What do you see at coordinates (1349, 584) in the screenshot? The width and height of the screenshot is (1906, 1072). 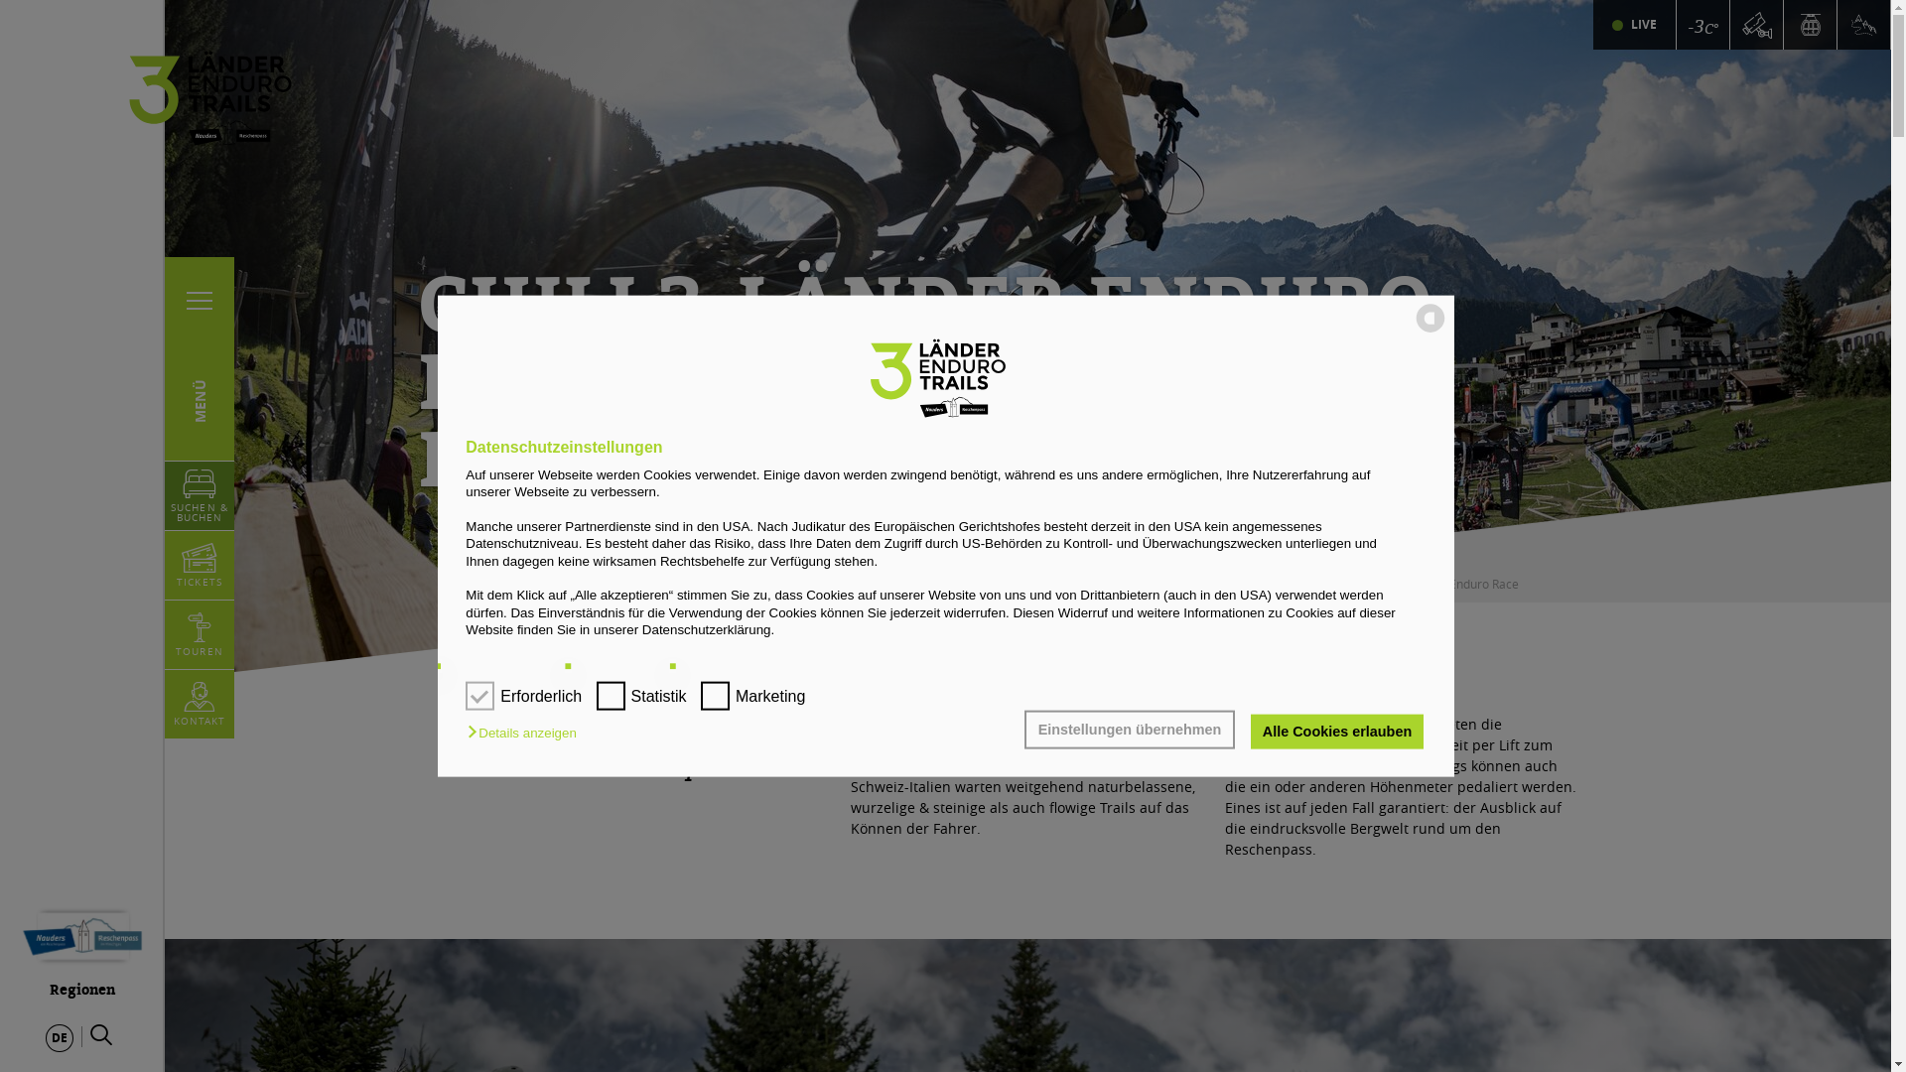 I see `Startseite` at bounding box center [1349, 584].